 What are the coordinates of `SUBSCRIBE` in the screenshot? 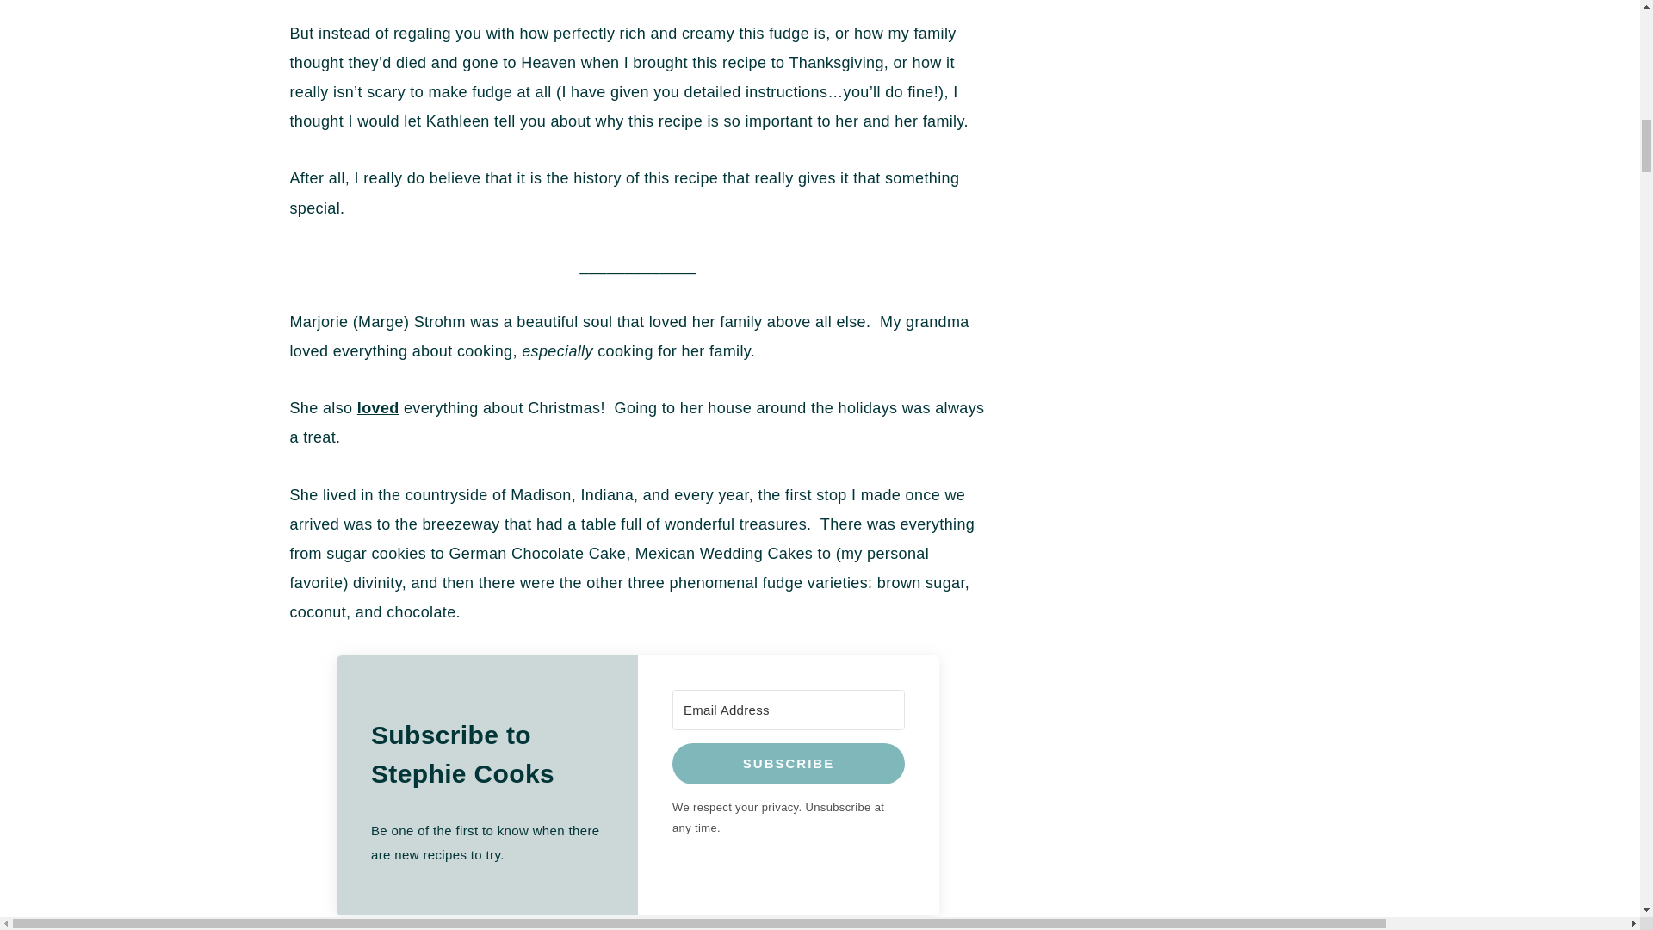 It's located at (789, 763).